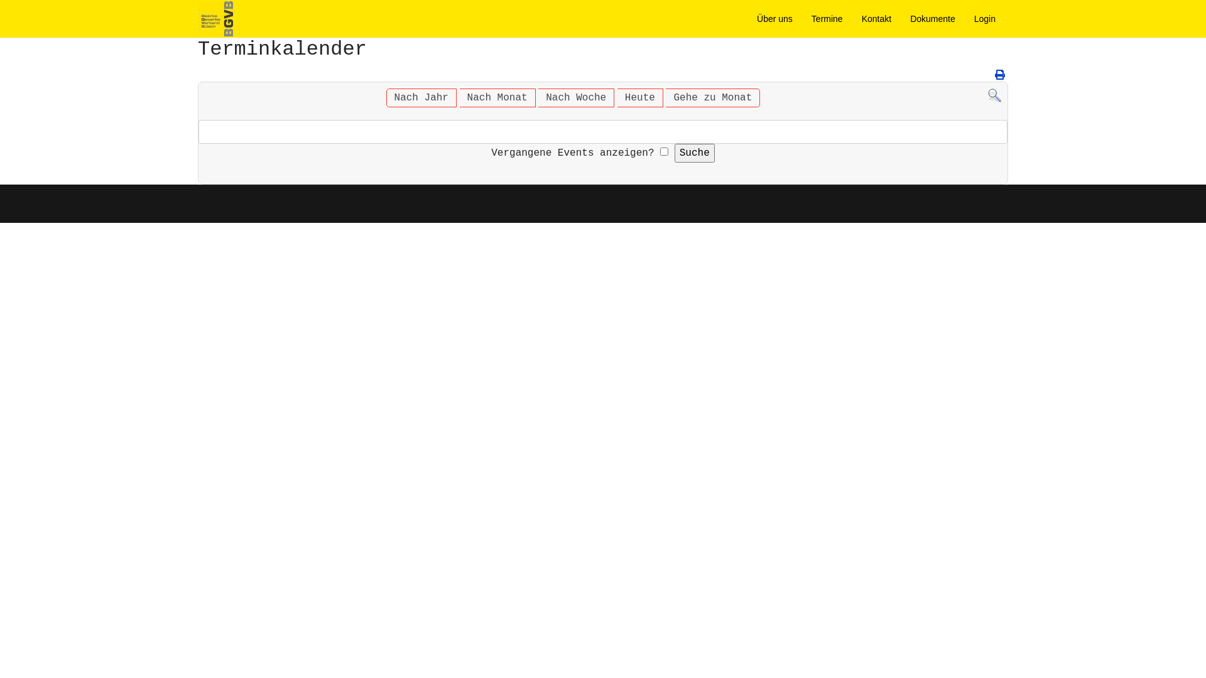 This screenshot has height=678, width=1206. What do you see at coordinates (877, 19) in the screenshot?
I see `Kontakt` at bounding box center [877, 19].